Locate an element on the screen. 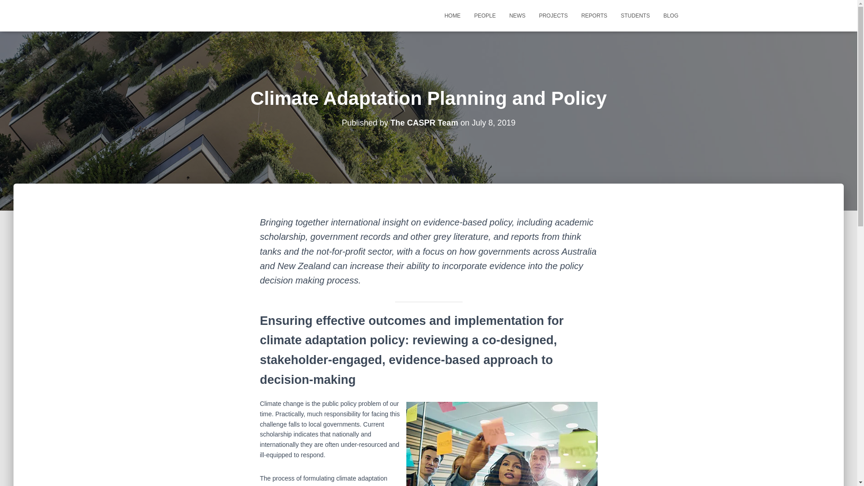 This screenshot has width=864, height=486. Home is located at coordinates (453, 15).